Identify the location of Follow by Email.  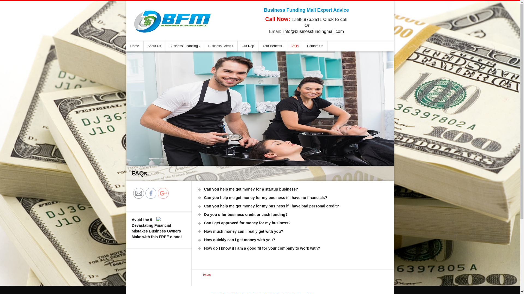
(139, 193).